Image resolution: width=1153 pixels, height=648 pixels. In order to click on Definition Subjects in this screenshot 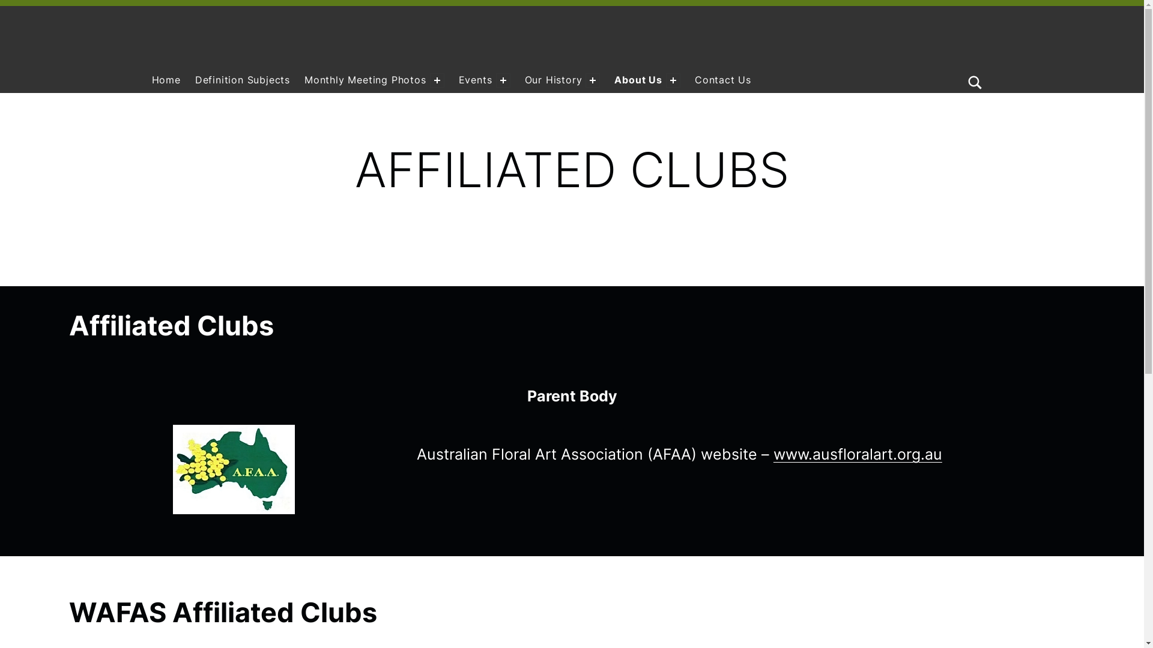, I will do `click(243, 80)`.